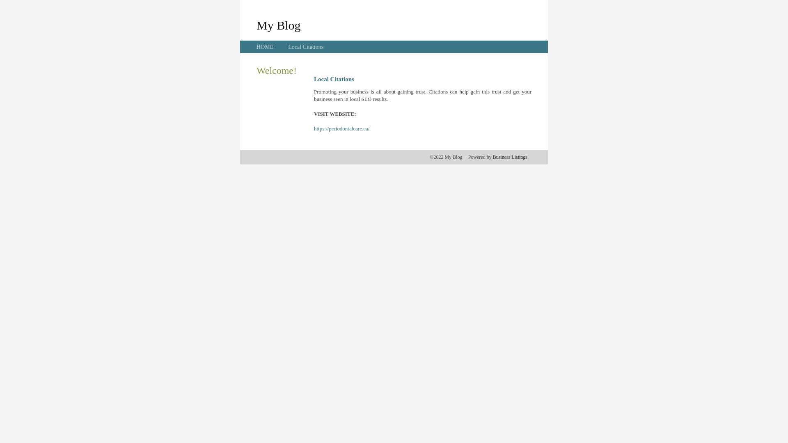  What do you see at coordinates (510, 157) in the screenshot?
I see `Business Listings` at bounding box center [510, 157].